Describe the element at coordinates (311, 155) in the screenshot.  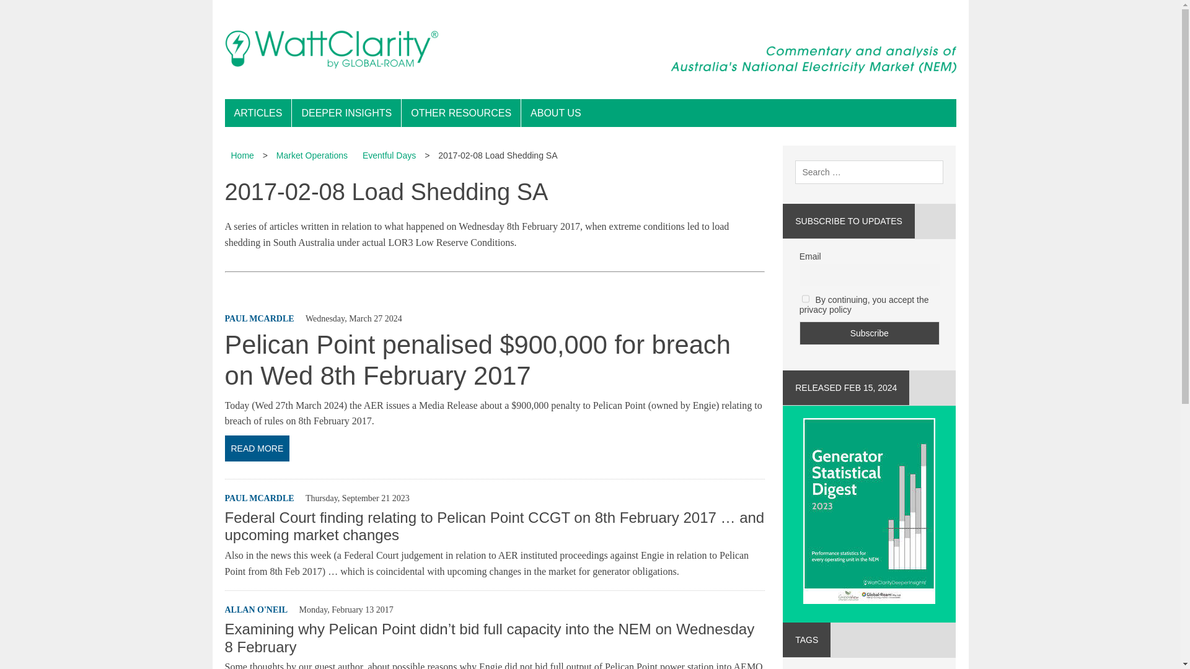
I see `Market Operations` at that location.